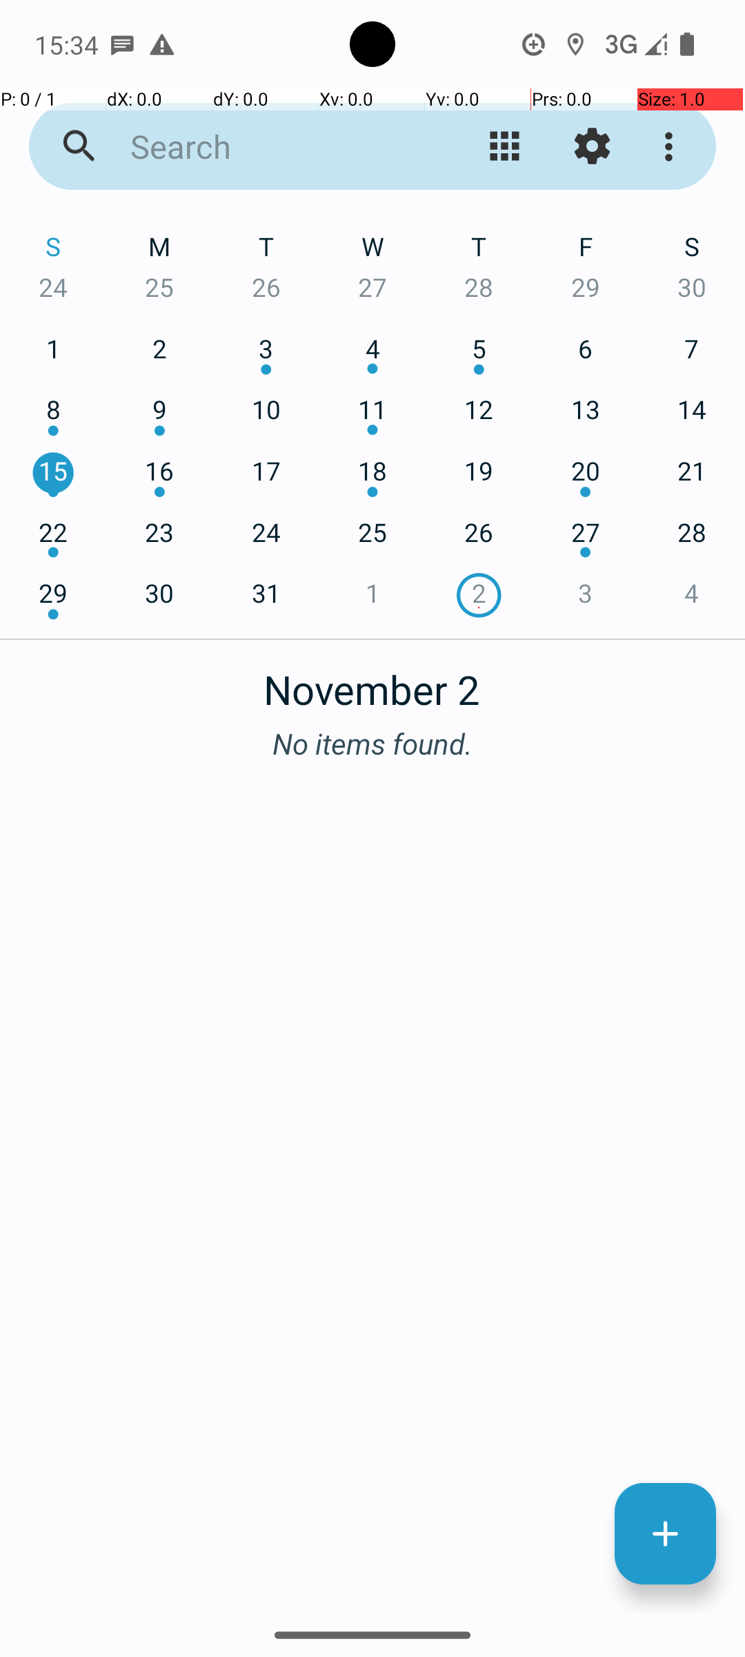 The width and height of the screenshot is (745, 1657). Describe the element at coordinates (372, 682) in the screenshot. I see `November 2` at that location.